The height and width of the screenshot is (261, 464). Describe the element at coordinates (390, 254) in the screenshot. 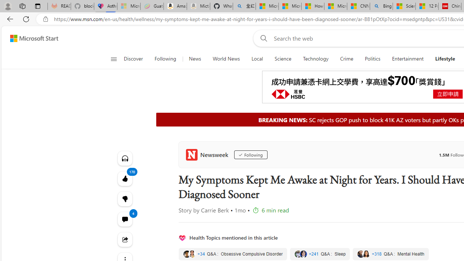

I see `Mental Health` at that location.